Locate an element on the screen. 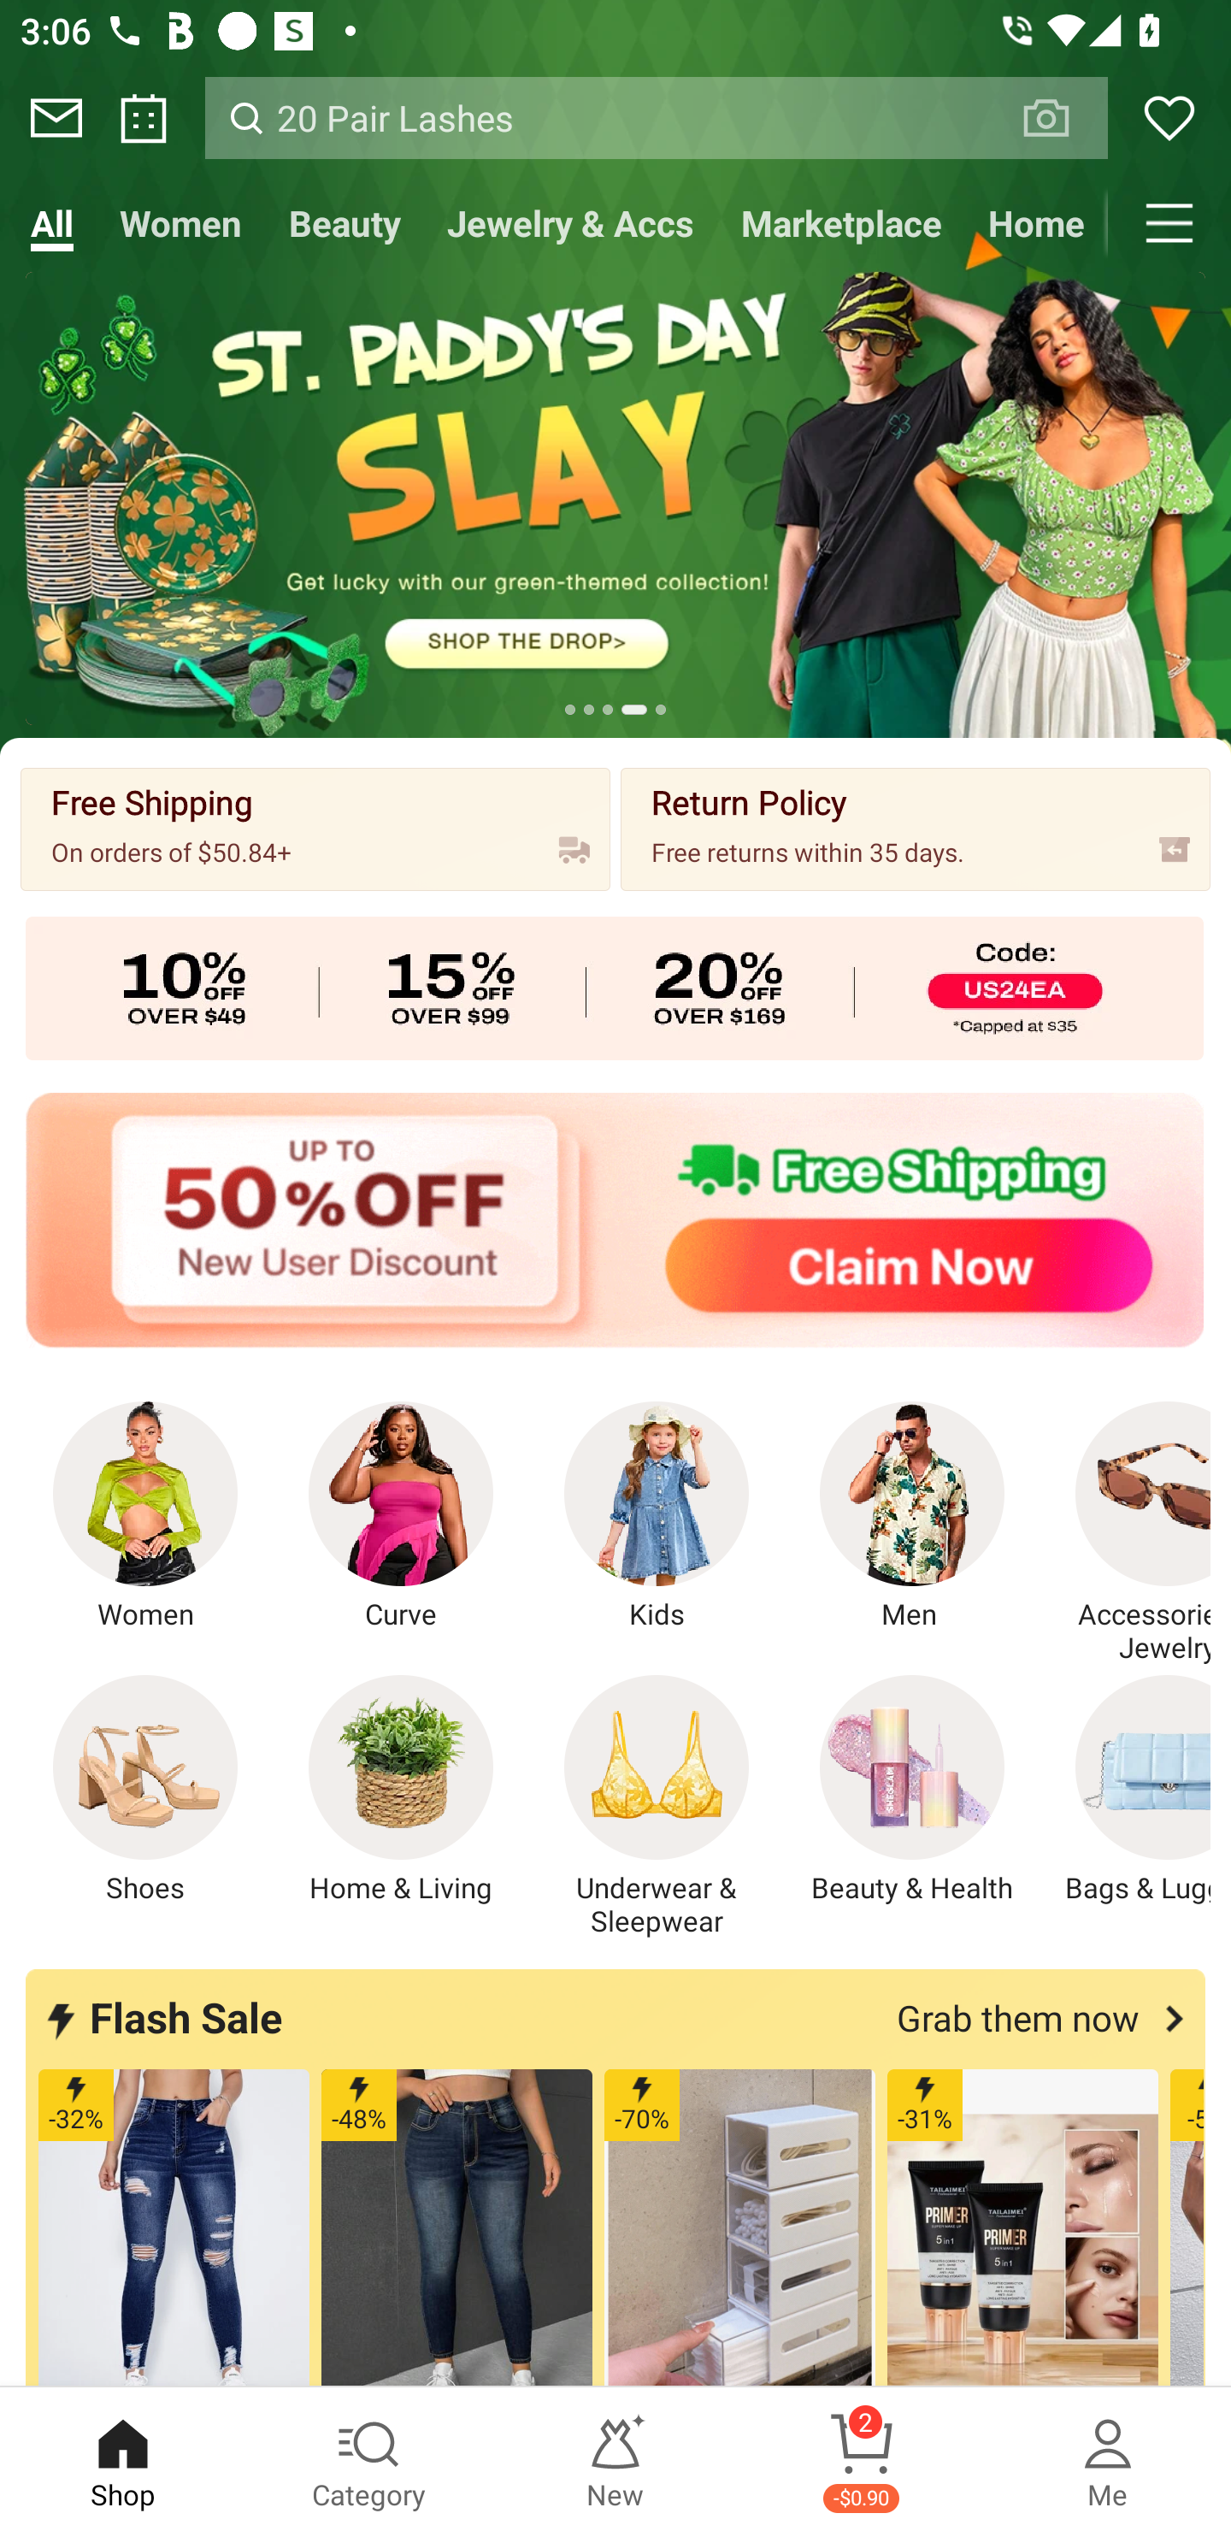  Beauty & Health is located at coordinates (912, 1791).